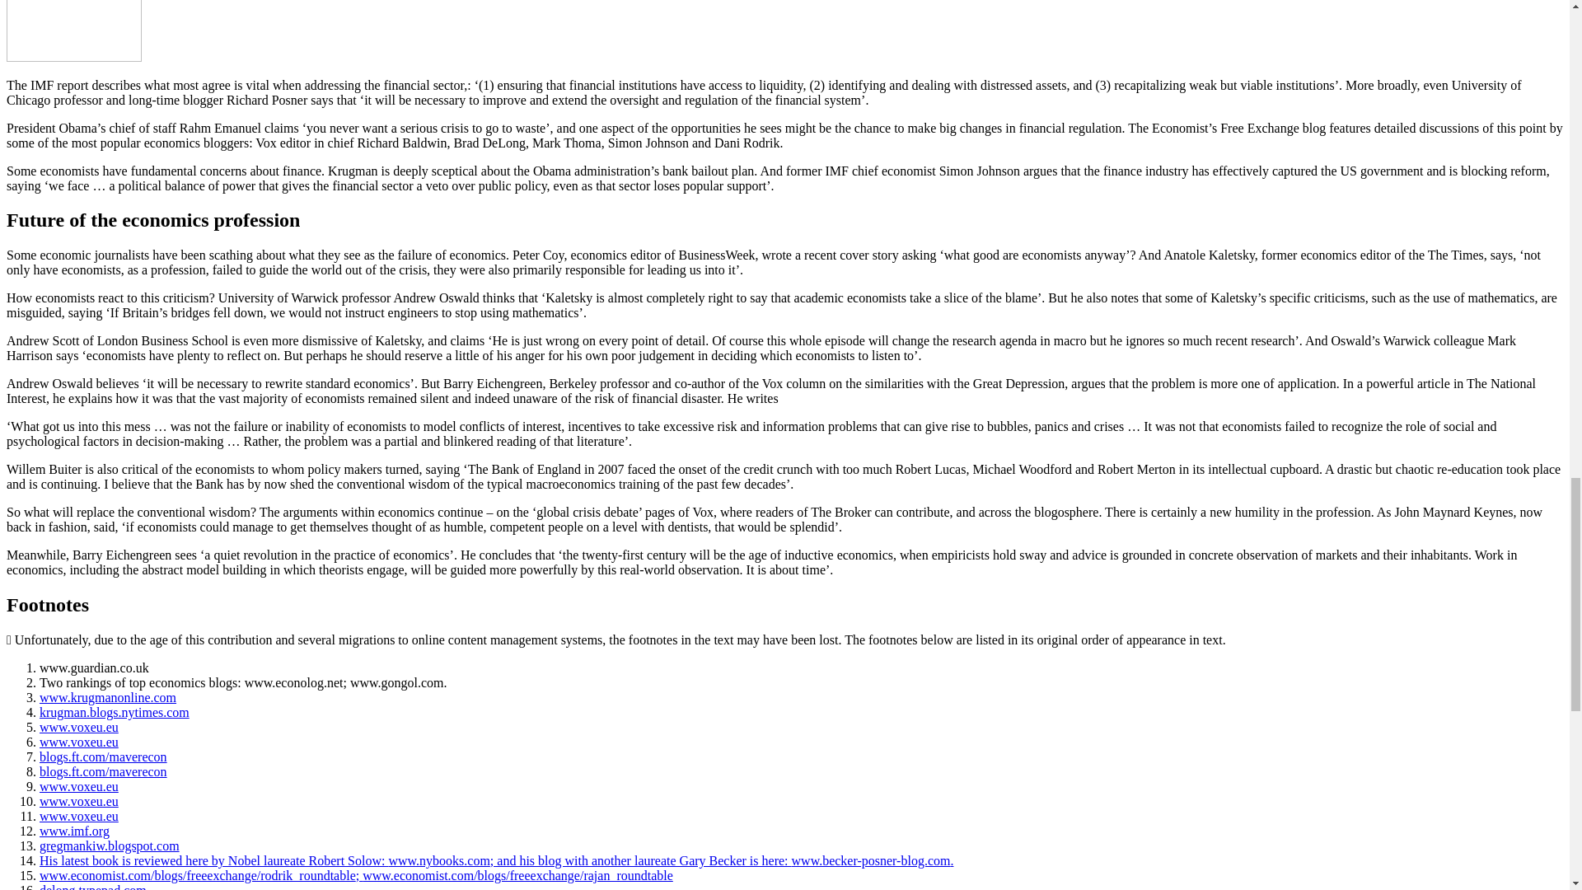 The image size is (1582, 890). What do you see at coordinates (115, 712) in the screenshot?
I see `krugman.blogs.nytimes.com` at bounding box center [115, 712].